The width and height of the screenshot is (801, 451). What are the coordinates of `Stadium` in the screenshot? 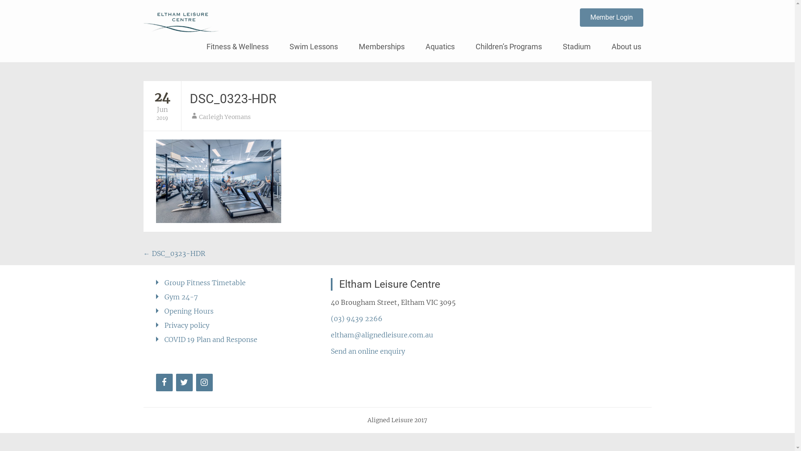 It's located at (577, 47).